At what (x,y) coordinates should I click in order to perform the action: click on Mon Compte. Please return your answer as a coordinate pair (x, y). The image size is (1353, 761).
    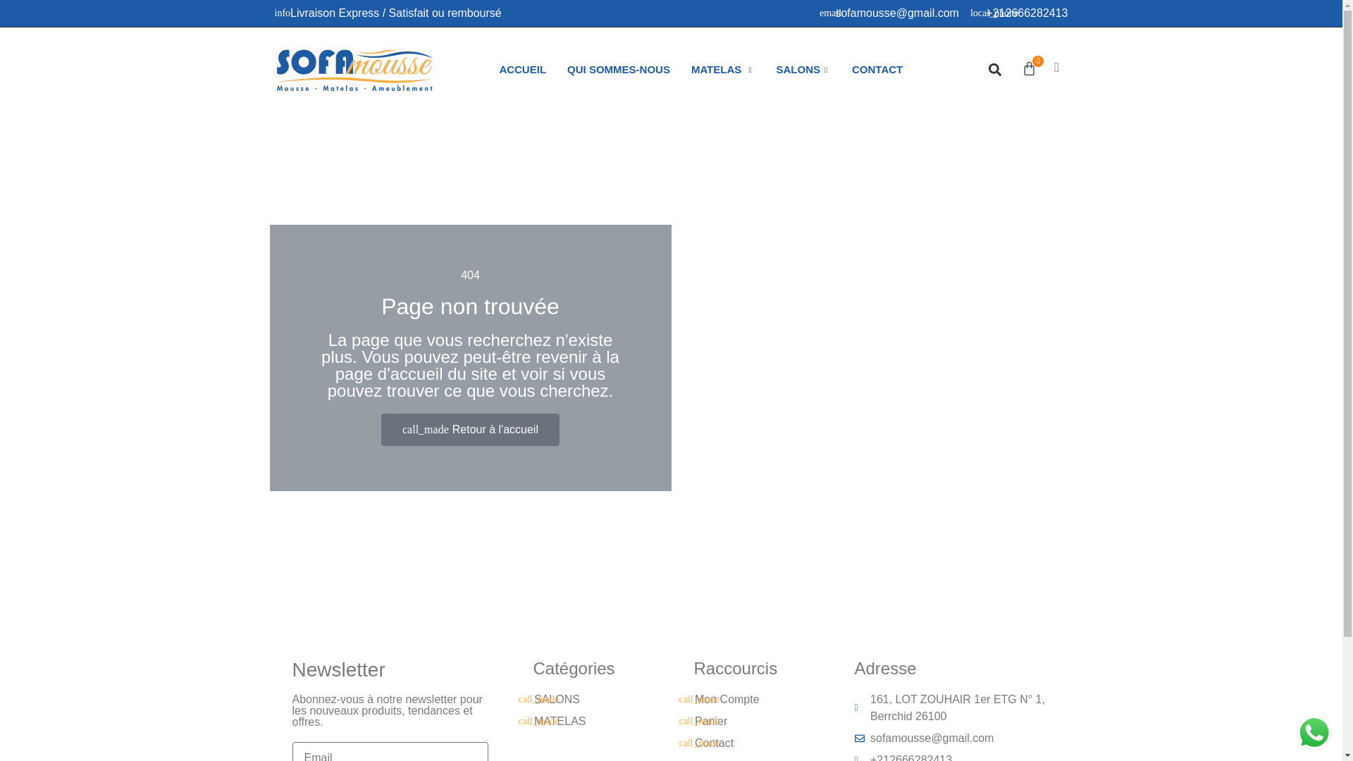
    Looking at the image, I should click on (744, 699).